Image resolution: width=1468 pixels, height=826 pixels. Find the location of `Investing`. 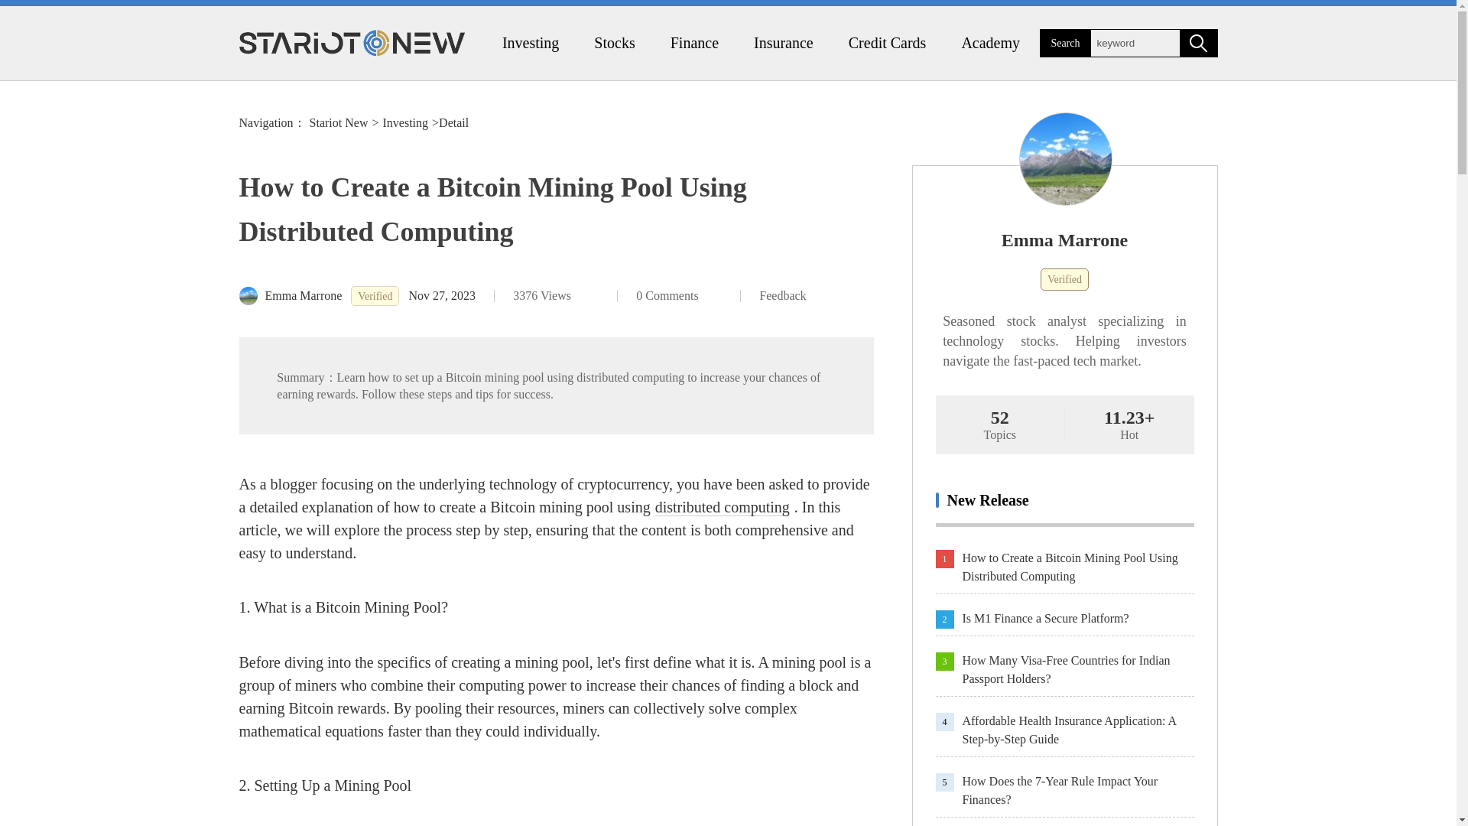

Investing is located at coordinates (531, 43).